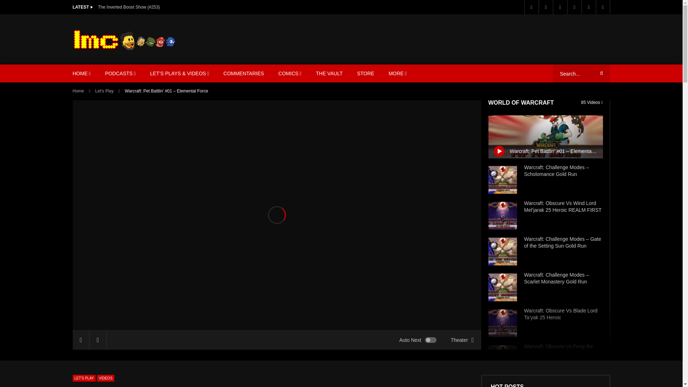 This screenshot has height=387, width=688. Describe the element at coordinates (560, 7) in the screenshot. I see `Youtube` at that location.